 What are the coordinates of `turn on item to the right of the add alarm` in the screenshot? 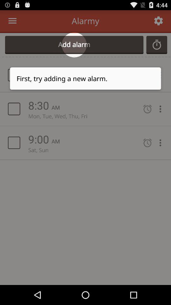 It's located at (157, 45).